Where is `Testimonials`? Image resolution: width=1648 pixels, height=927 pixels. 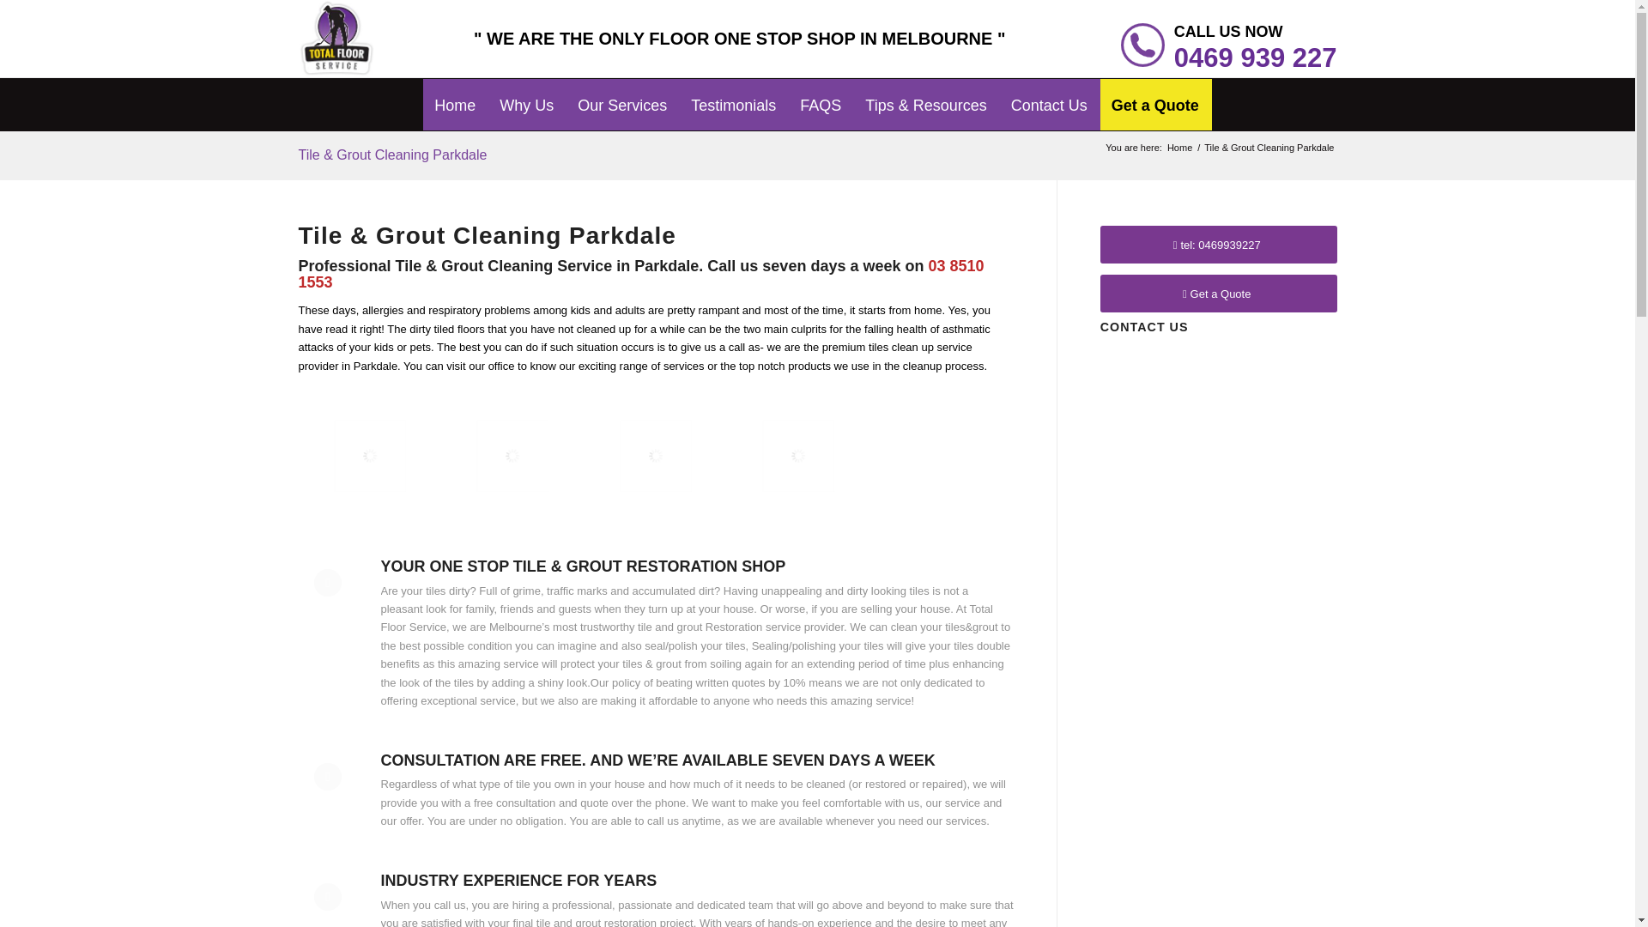 Testimonials is located at coordinates (733, 94).